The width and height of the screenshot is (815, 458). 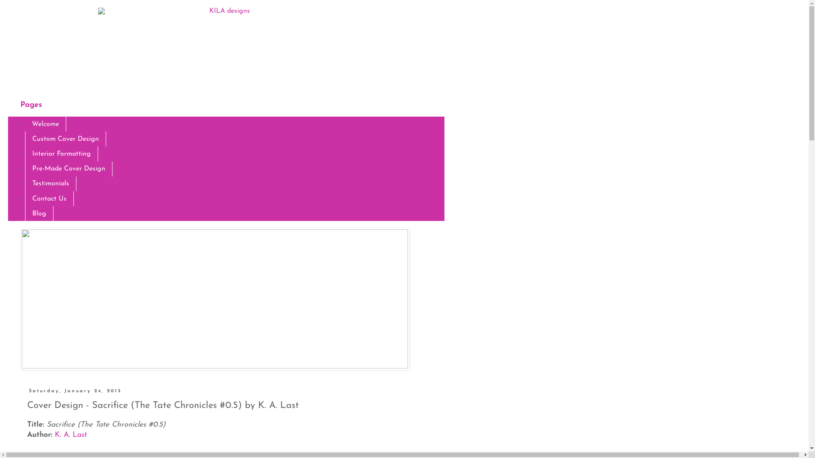 What do you see at coordinates (49, 198) in the screenshot?
I see `Contact Us` at bounding box center [49, 198].